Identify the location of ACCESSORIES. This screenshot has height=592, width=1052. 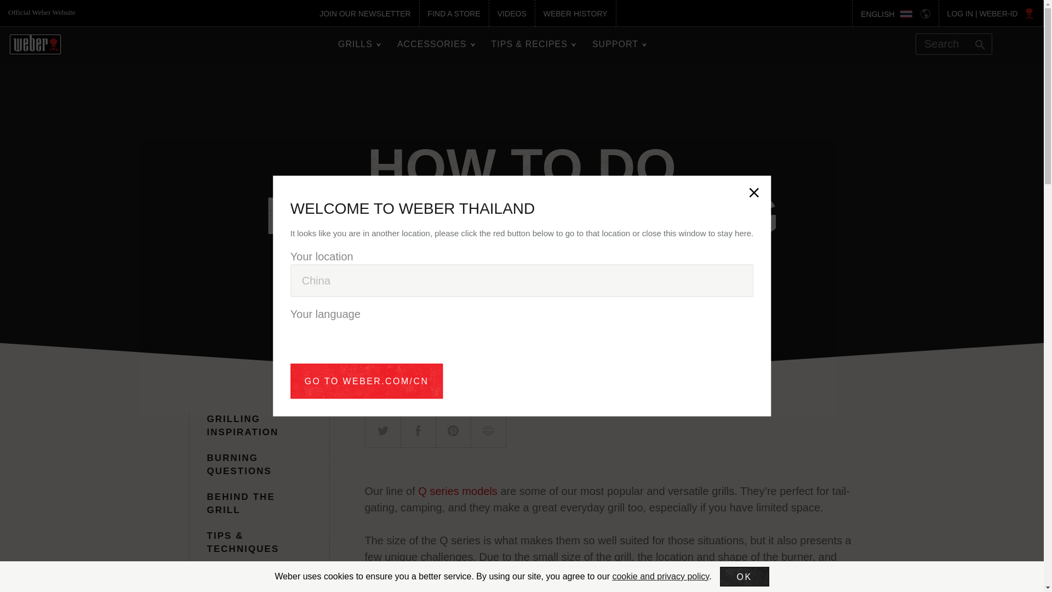
(432, 44).